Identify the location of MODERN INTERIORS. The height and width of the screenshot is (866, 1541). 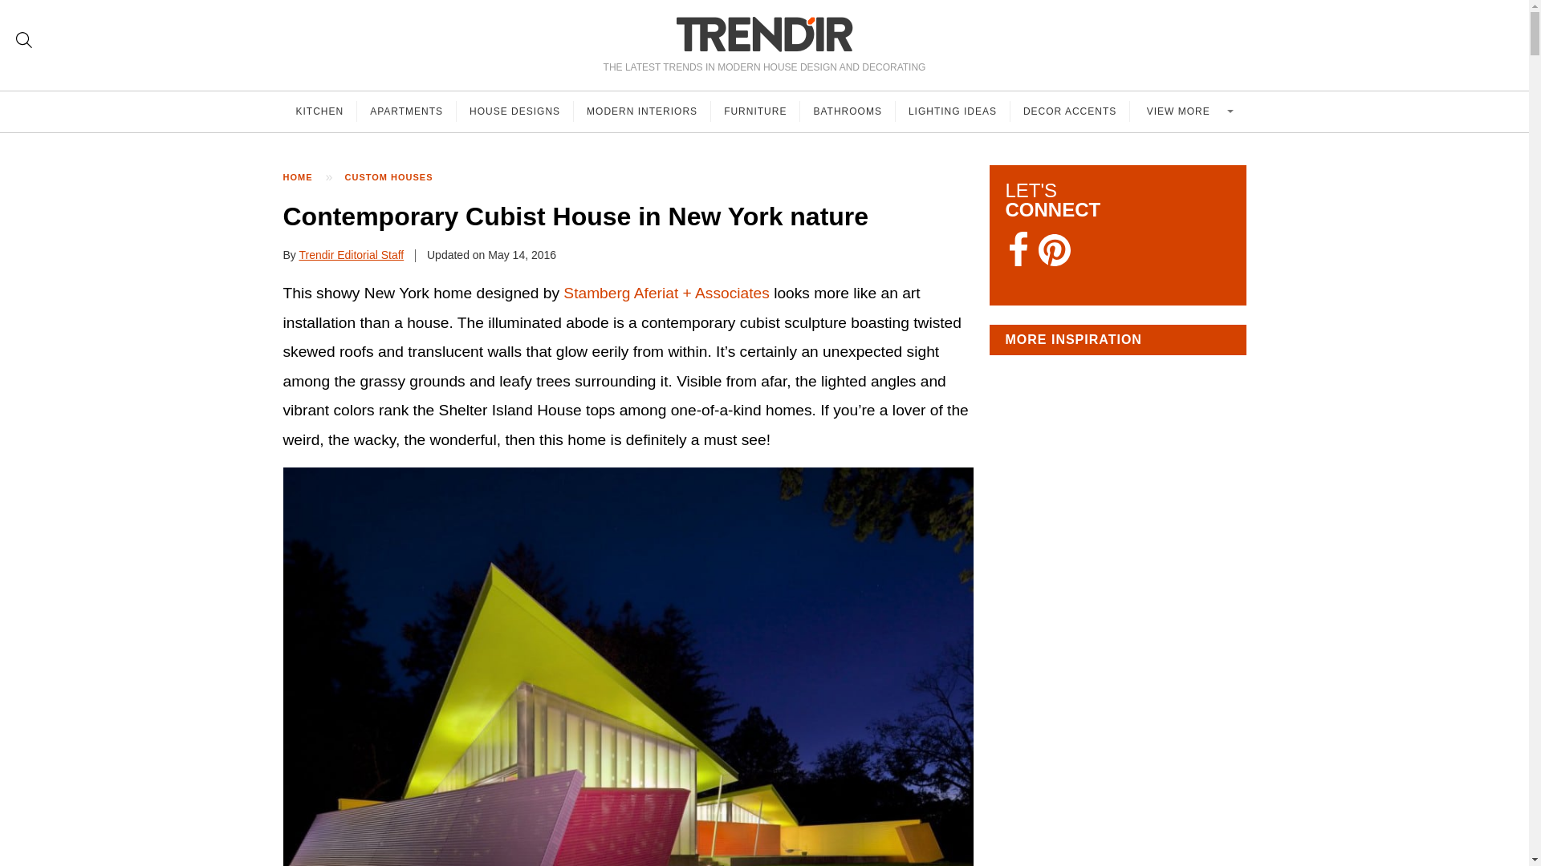
(642, 111).